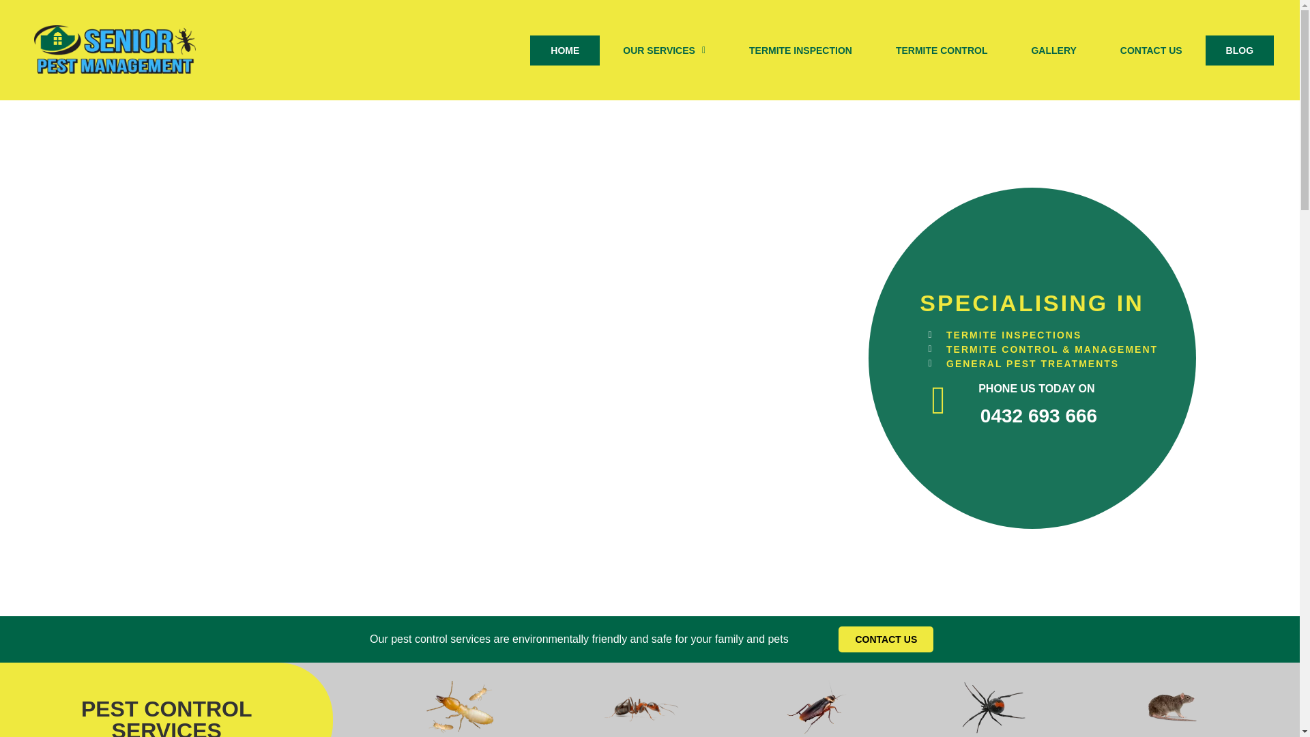  What do you see at coordinates (1239, 50) in the screenshot?
I see `BLOG` at bounding box center [1239, 50].